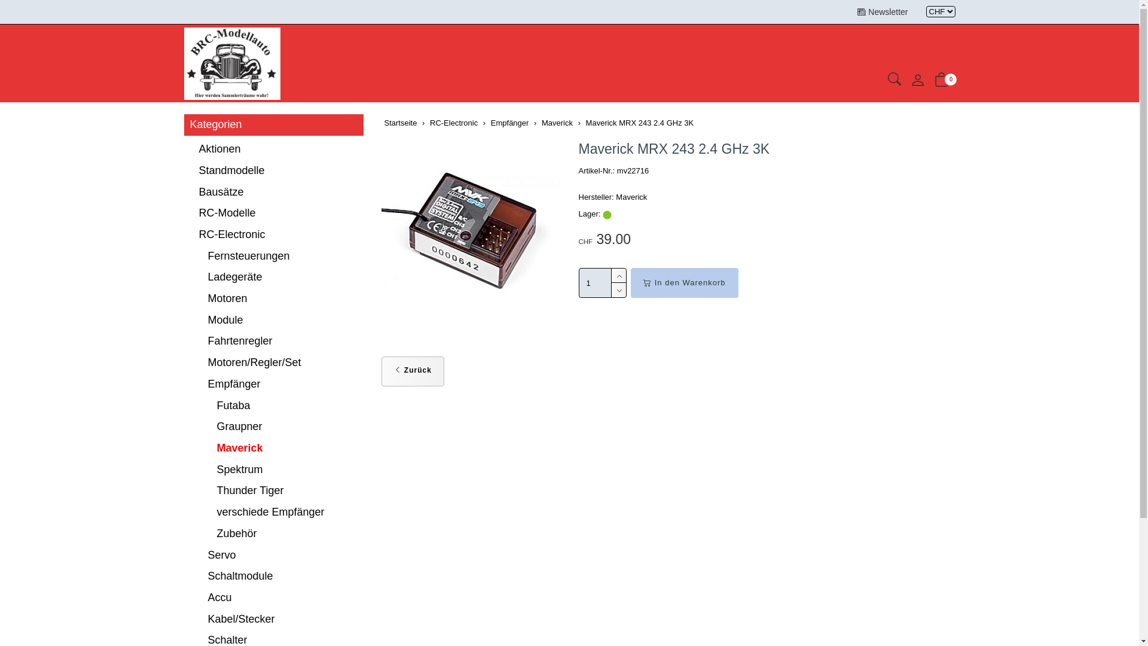 The image size is (1148, 646). Describe the element at coordinates (274, 406) in the screenshot. I see `Futaba` at that location.